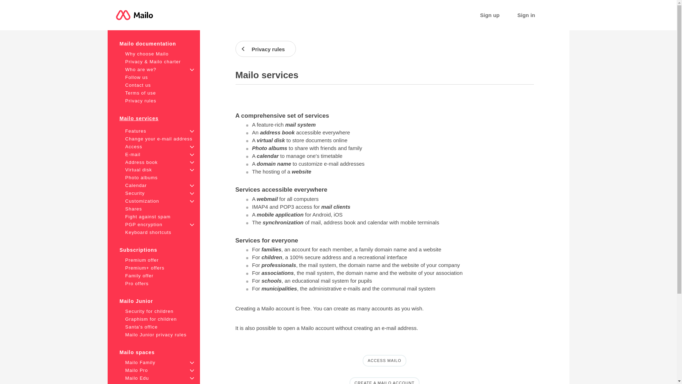 The image size is (682, 384). Describe the element at coordinates (148, 232) in the screenshot. I see `Keyboard shortcuts` at that location.